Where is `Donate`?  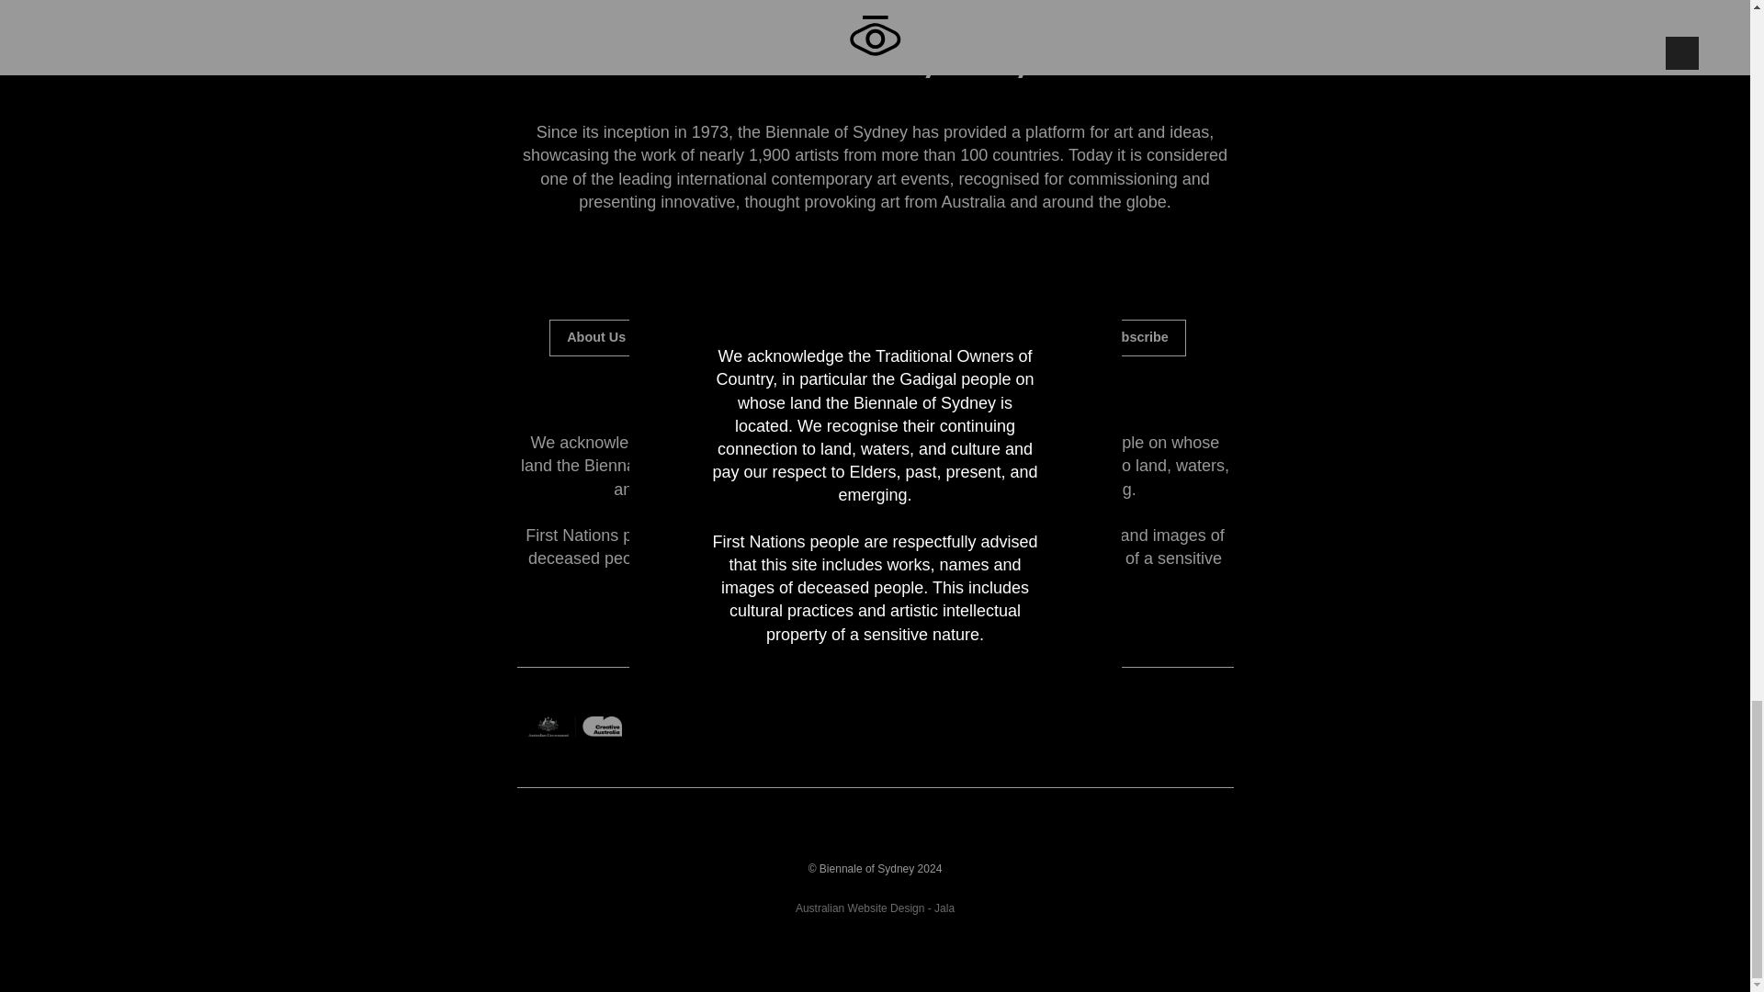
Donate is located at coordinates (1032, 337).